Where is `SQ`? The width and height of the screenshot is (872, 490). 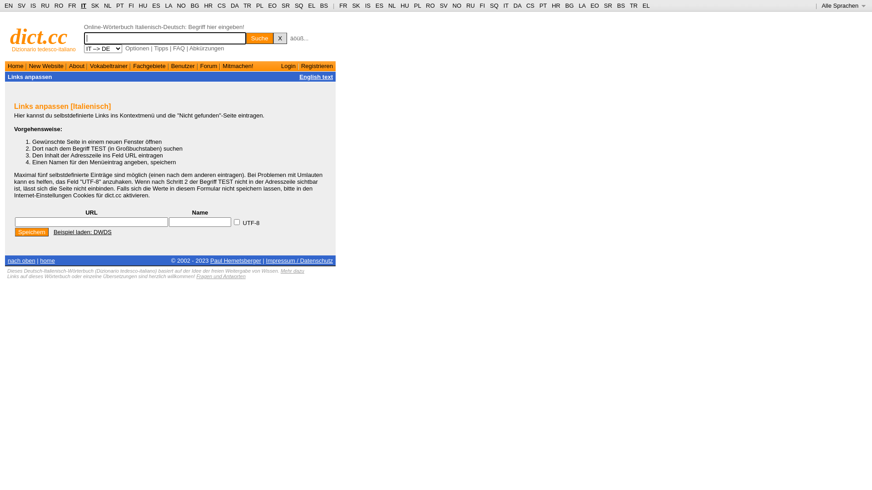 SQ is located at coordinates (494, 5).